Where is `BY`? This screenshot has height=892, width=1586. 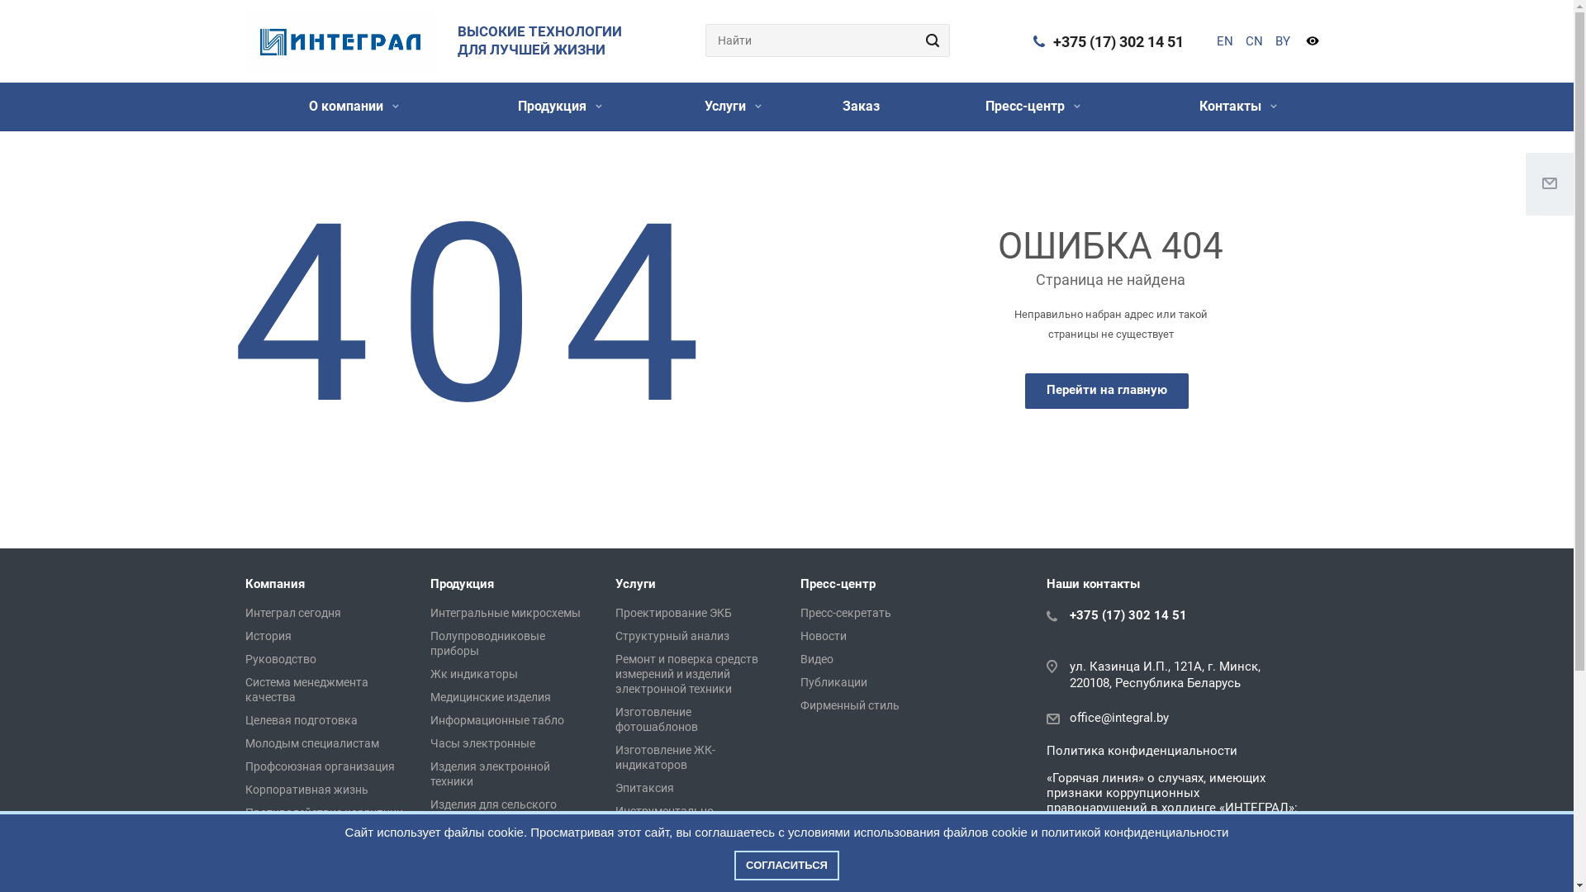
BY is located at coordinates (1283, 41).